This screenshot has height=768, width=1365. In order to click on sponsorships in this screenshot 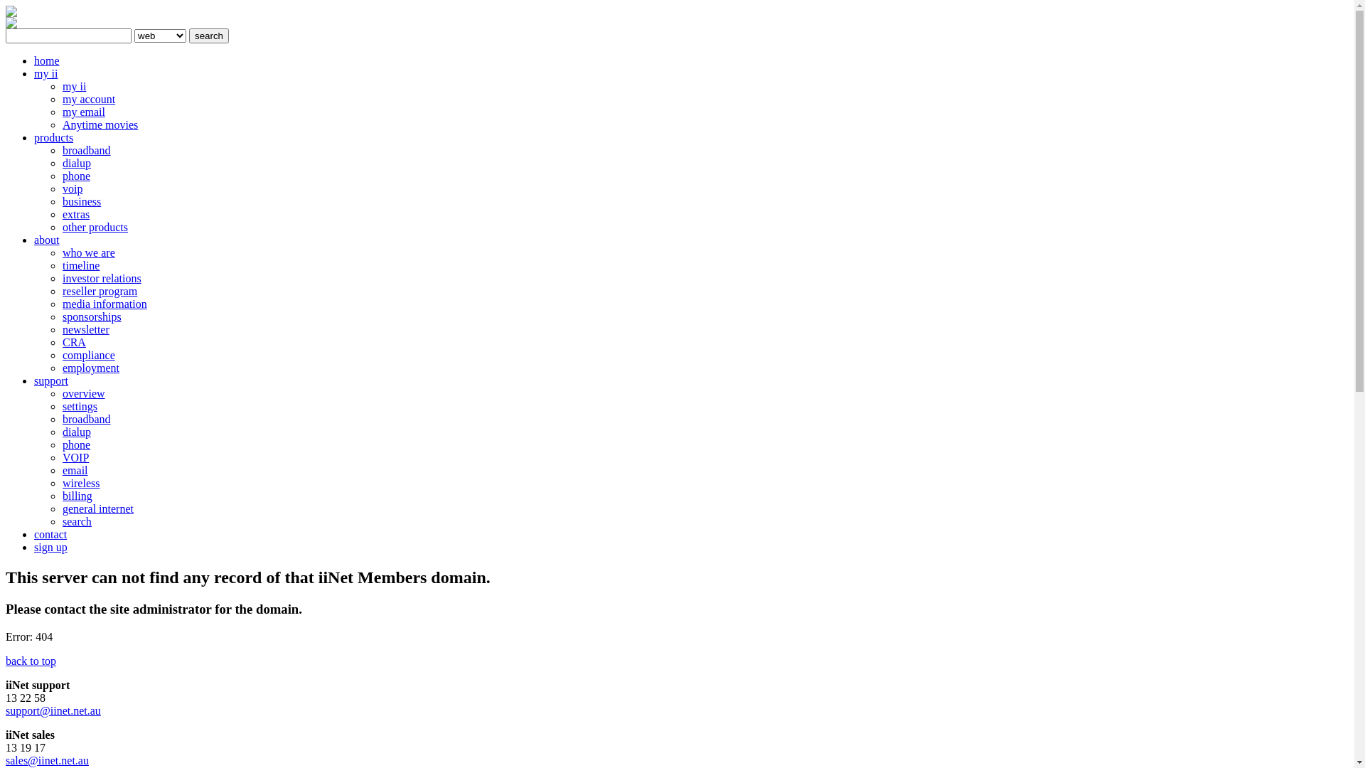, I will do `click(92, 317)`.